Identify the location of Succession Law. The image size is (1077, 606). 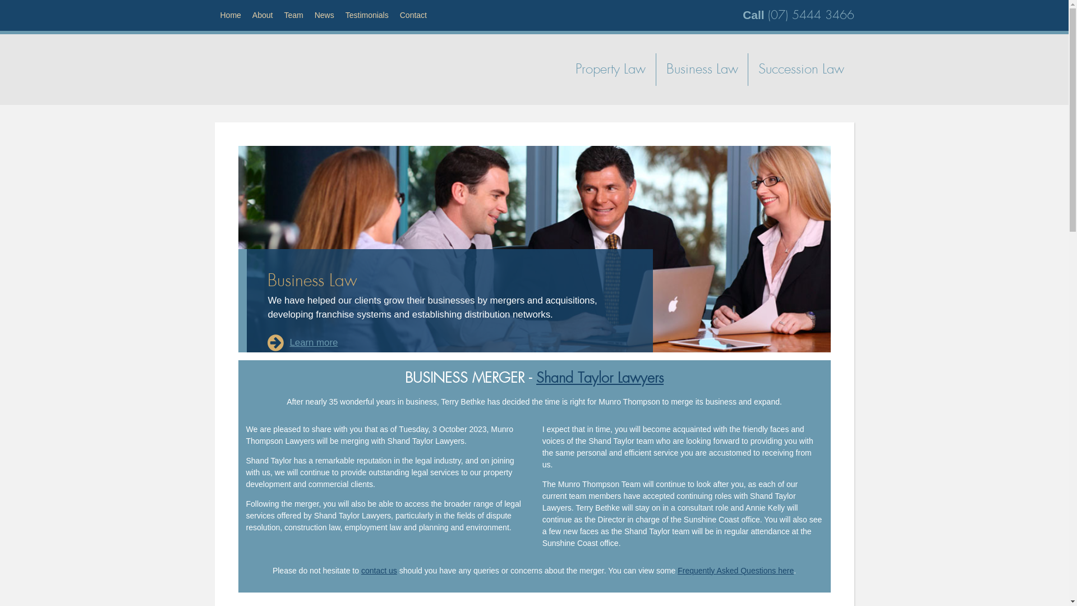
(801, 70).